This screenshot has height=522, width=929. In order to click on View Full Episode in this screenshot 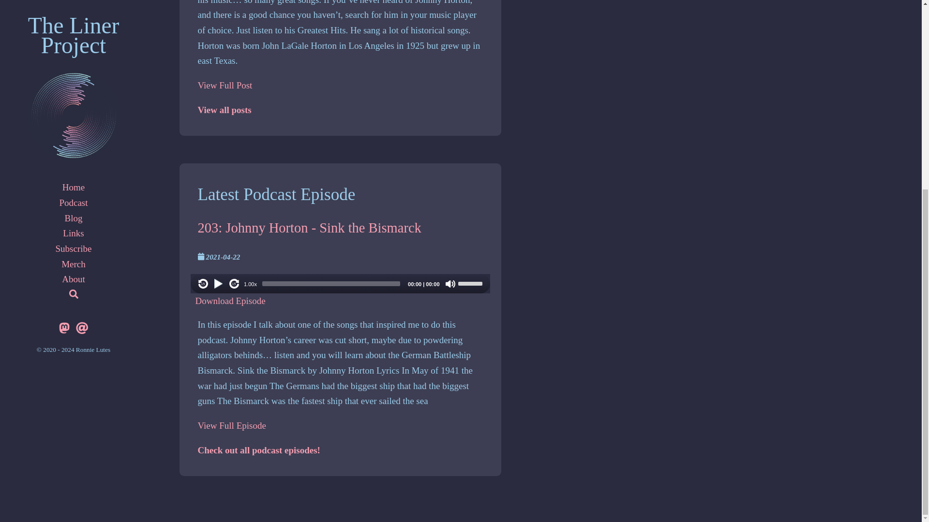, I will do `click(231, 425)`.